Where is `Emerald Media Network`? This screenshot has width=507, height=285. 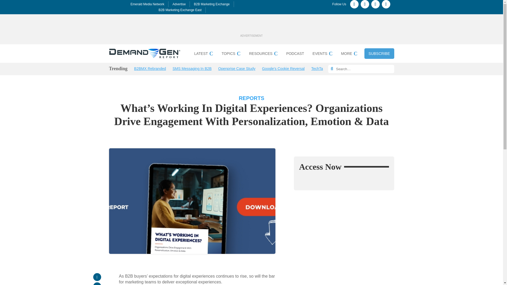 Emerald Media Network is located at coordinates (147, 4).